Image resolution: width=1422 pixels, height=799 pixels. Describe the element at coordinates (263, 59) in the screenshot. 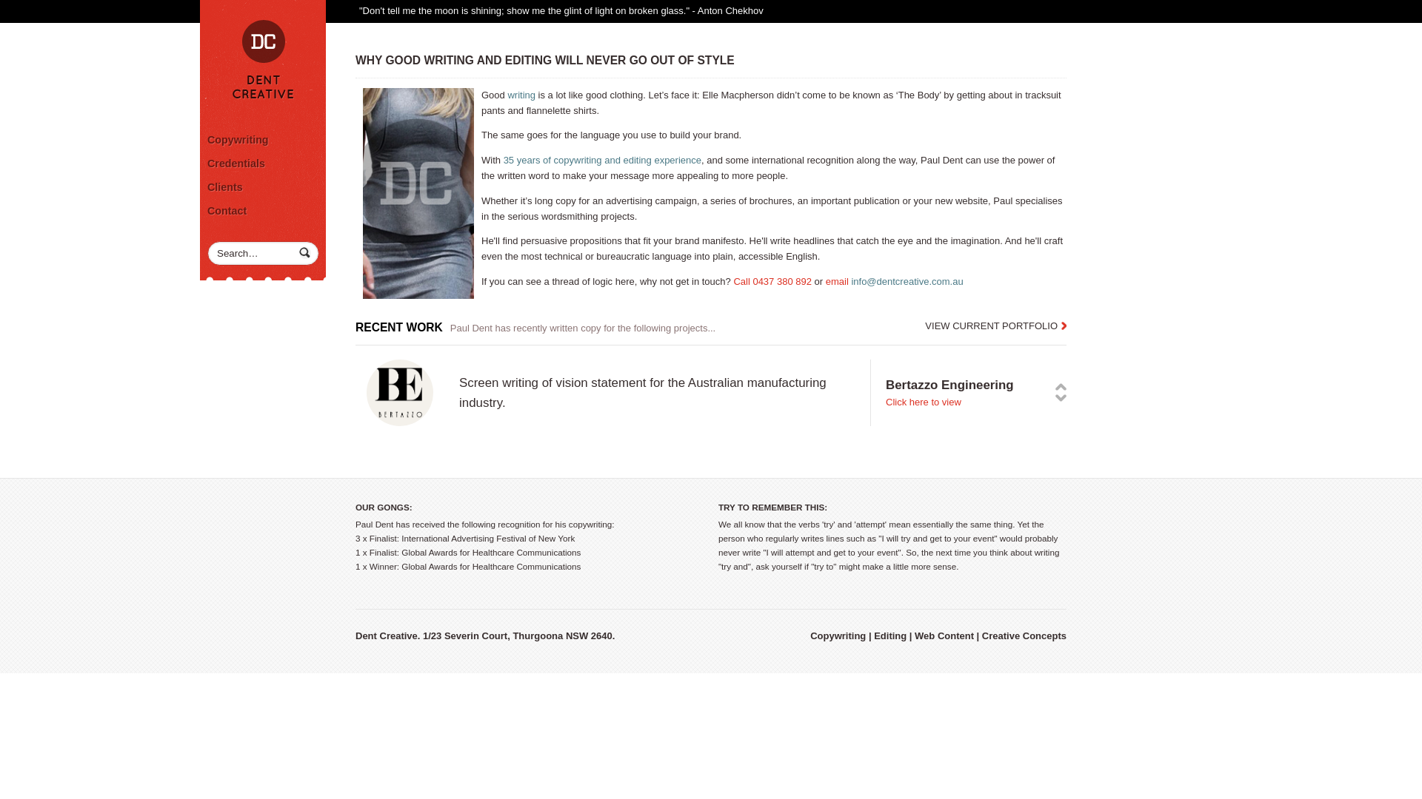

I see `Copywriting | Editing | Web Content | Creative Concepts` at that location.